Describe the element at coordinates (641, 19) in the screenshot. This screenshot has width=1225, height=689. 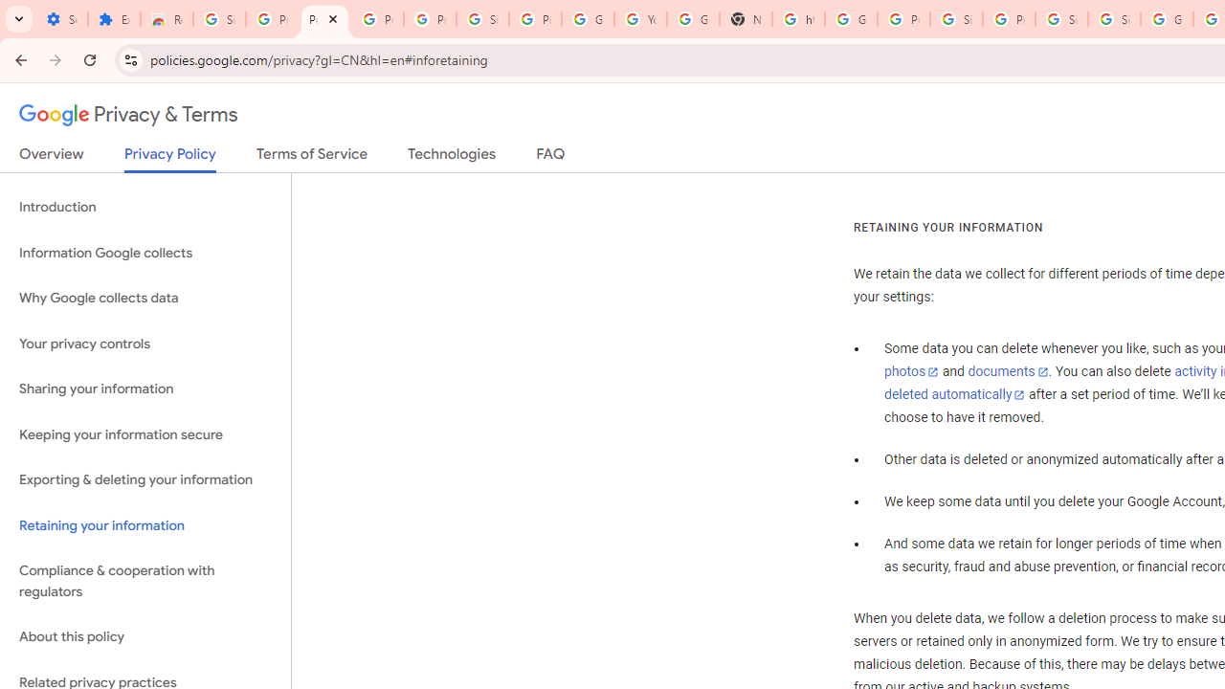
I see `YouTube` at that location.